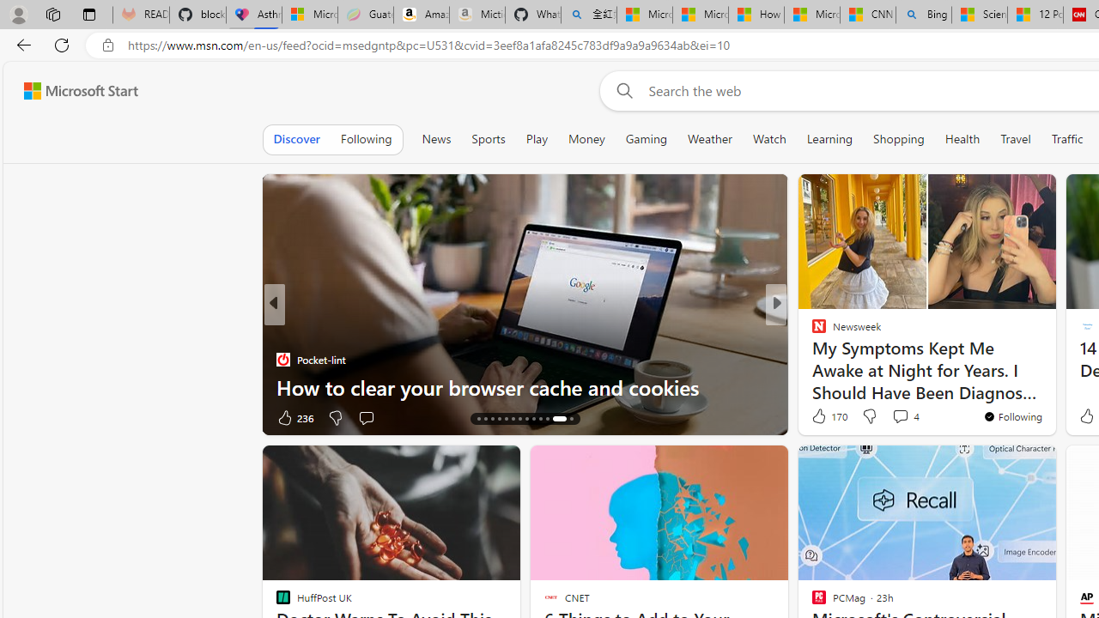 Image resolution: width=1099 pixels, height=618 pixels. I want to click on Shopping, so click(898, 139).